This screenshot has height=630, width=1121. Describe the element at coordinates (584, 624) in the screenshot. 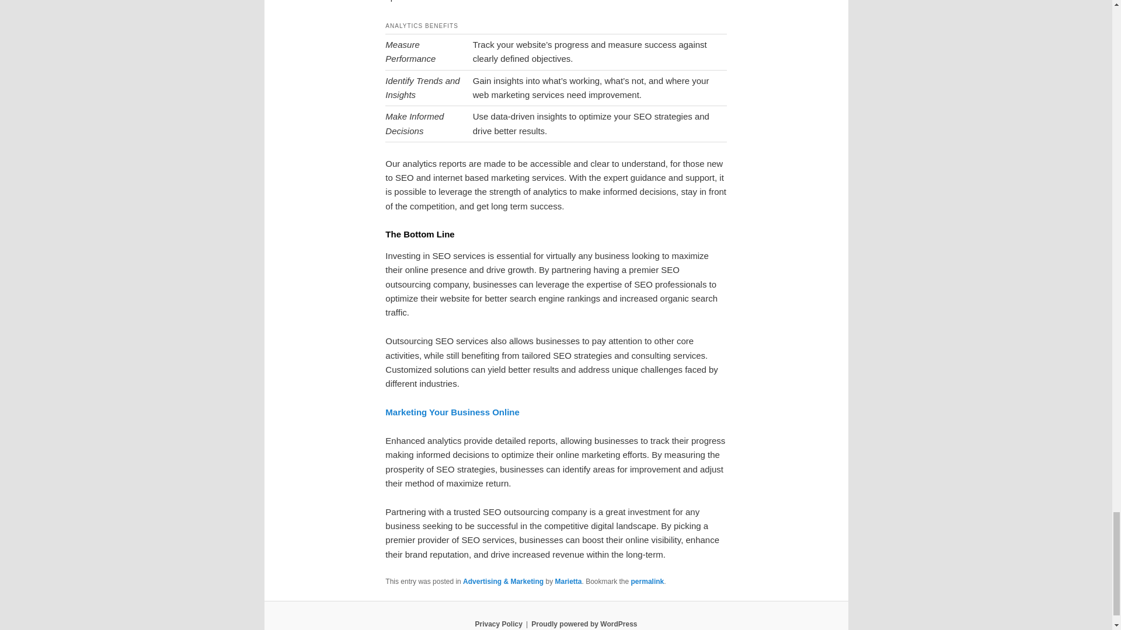

I see `Proudly powered by WordPress` at that location.